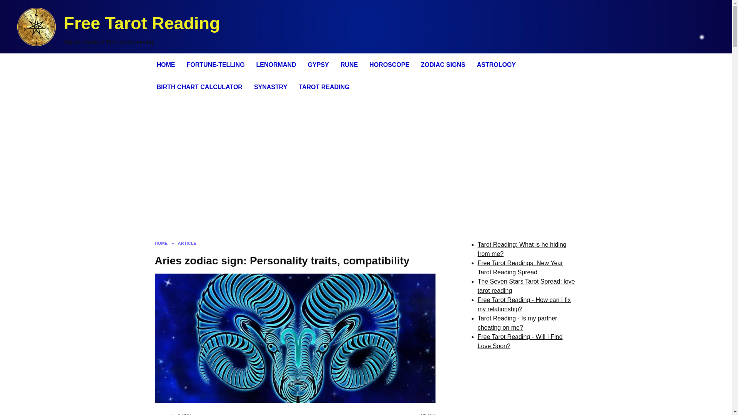  Describe the element at coordinates (318, 65) in the screenshot. I see `GYPSY` at that location.